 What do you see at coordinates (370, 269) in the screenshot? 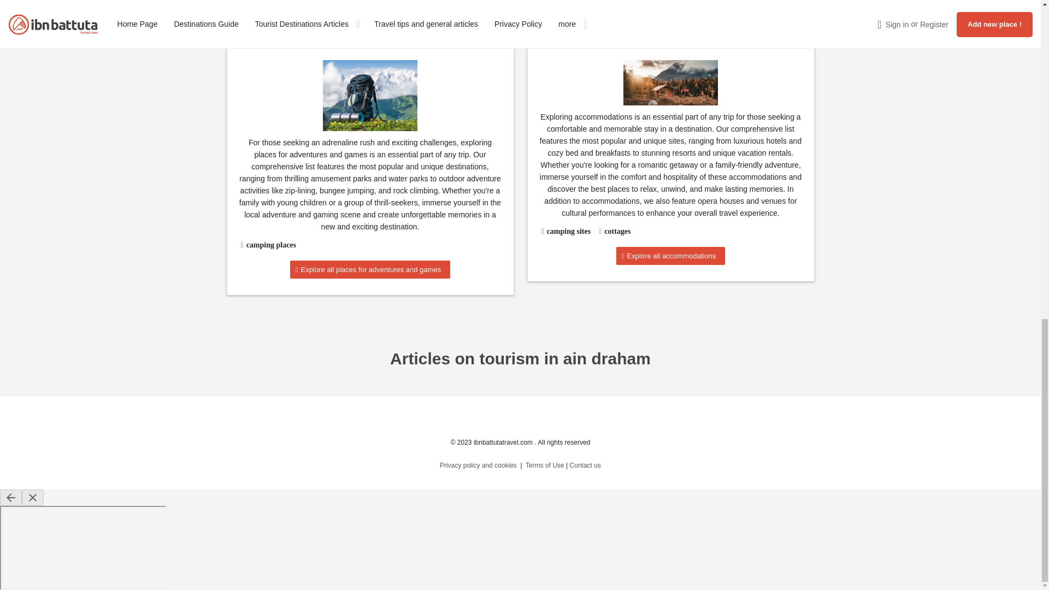
I see `Explore all places for adventures and games` at bounding box center [370, 269].